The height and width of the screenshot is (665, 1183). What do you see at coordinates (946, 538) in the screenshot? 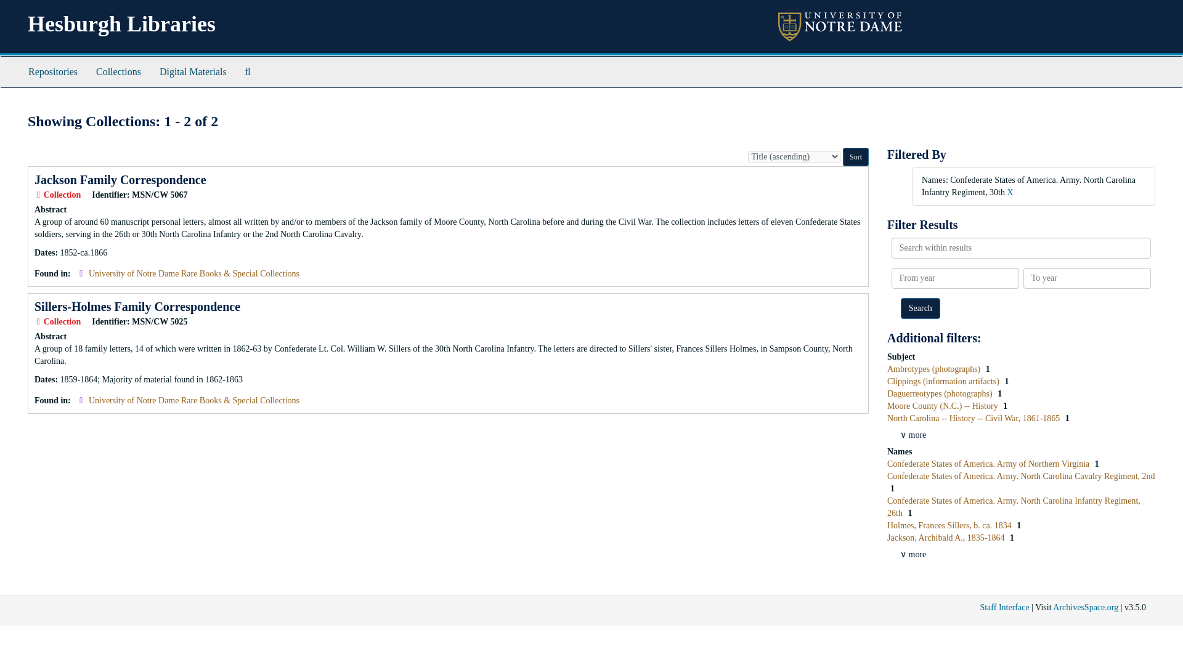
I see `Jackson, Archibald A., 1835-1864` at bounding box center [946, 538].